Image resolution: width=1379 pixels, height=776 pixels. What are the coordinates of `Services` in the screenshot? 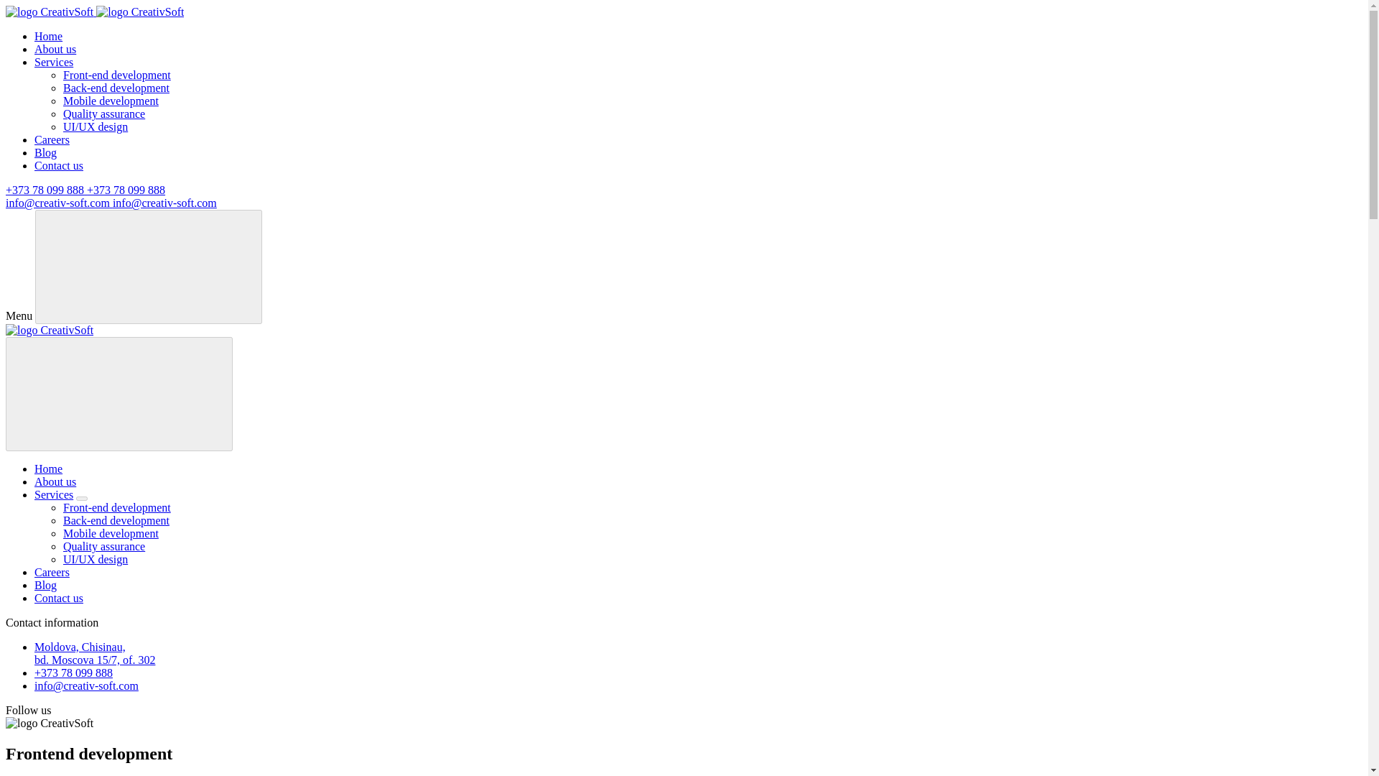 It's located at (53, 494).